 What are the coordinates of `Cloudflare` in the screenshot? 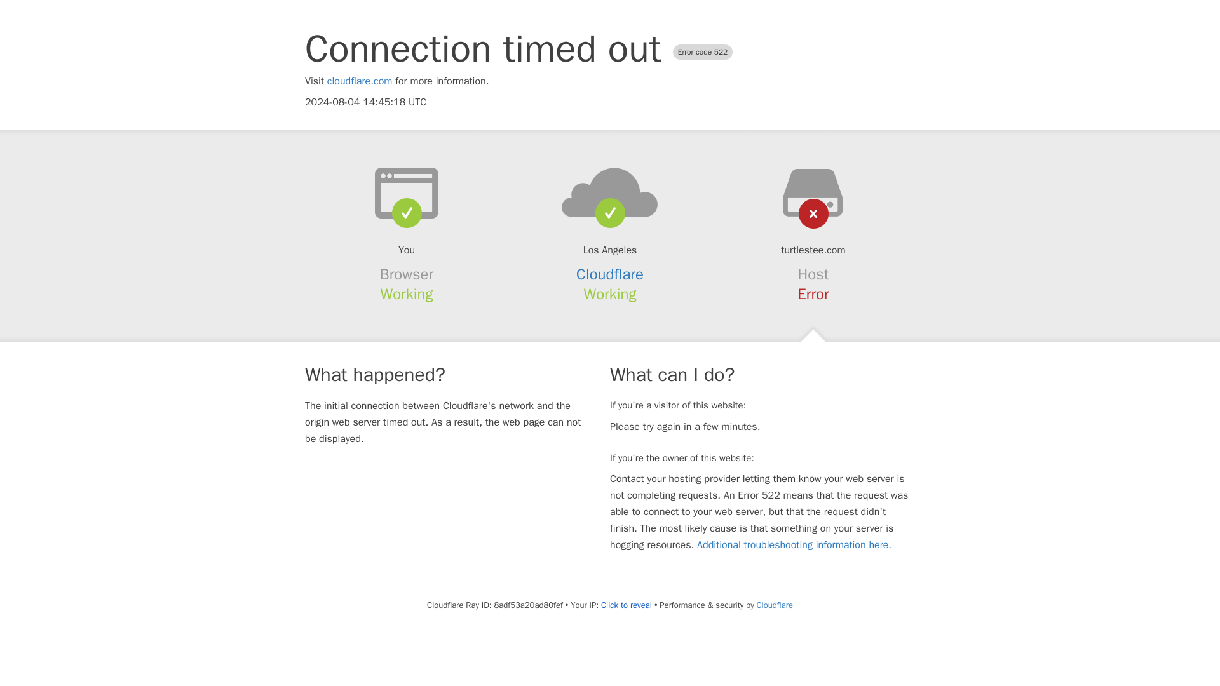 It's located at (775, 605).